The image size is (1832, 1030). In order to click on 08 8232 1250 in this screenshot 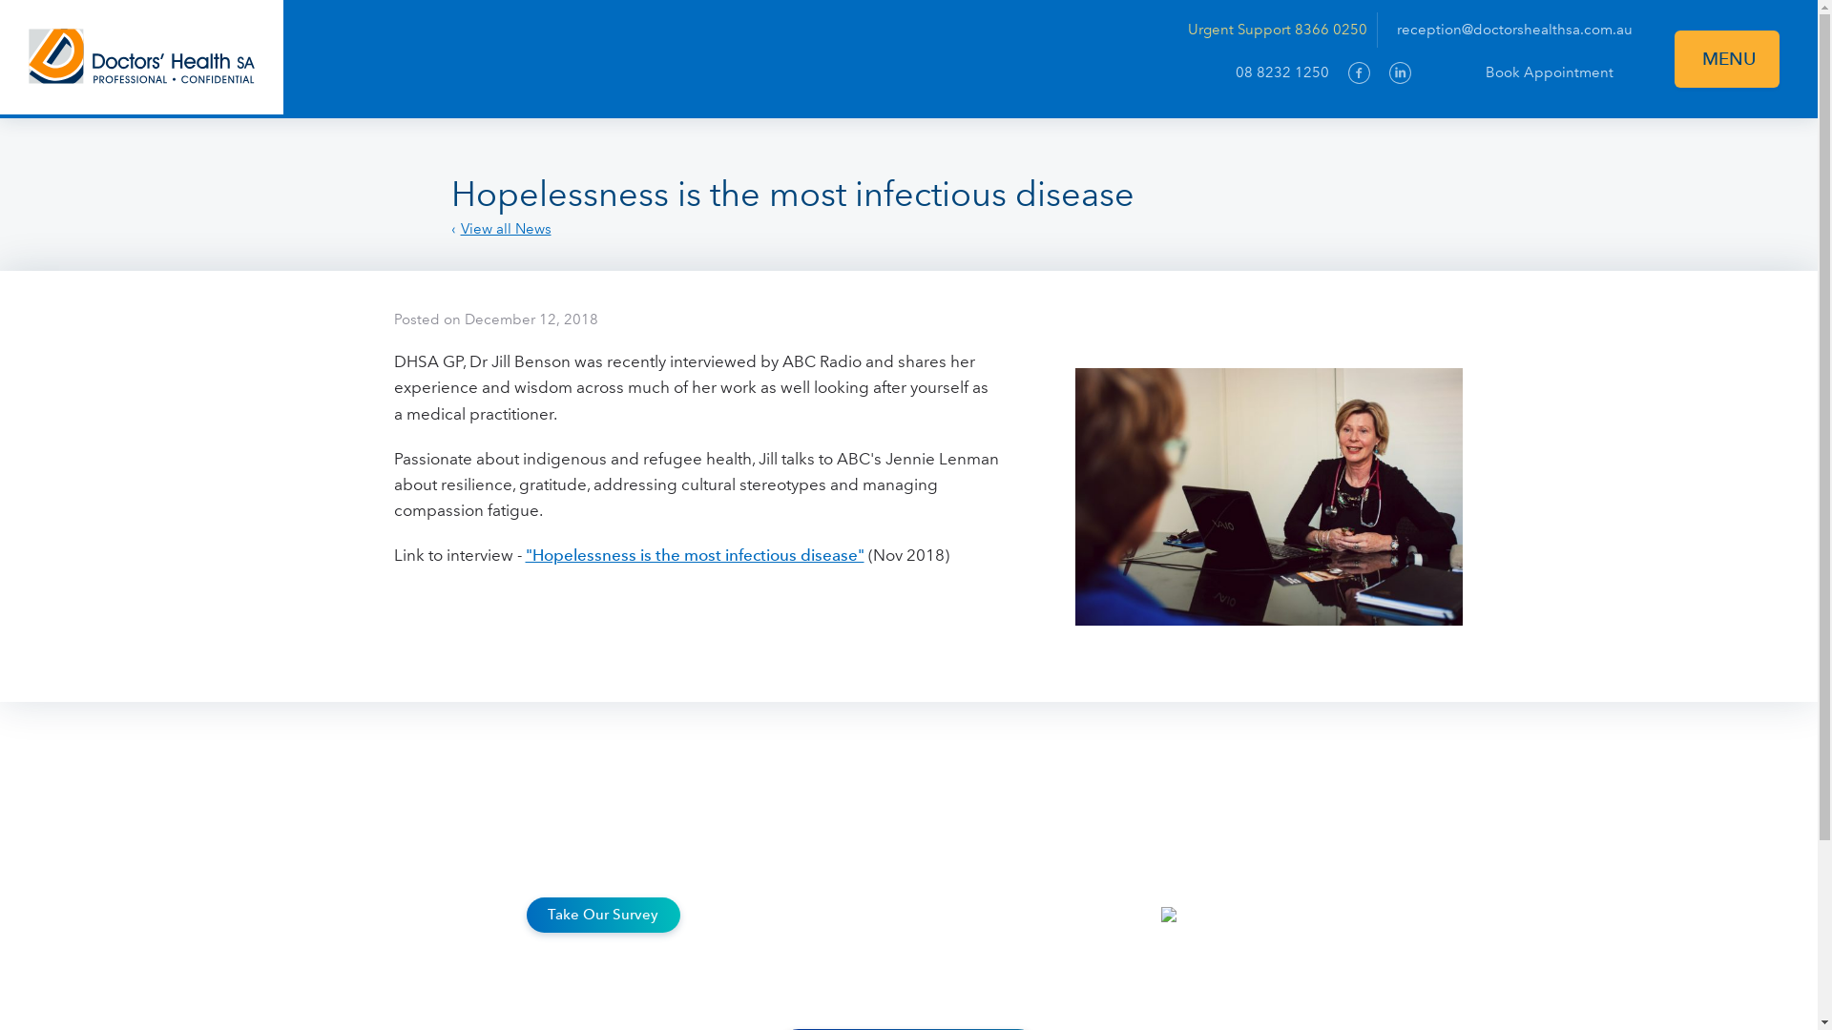, I will do `click(1282, 73)`.